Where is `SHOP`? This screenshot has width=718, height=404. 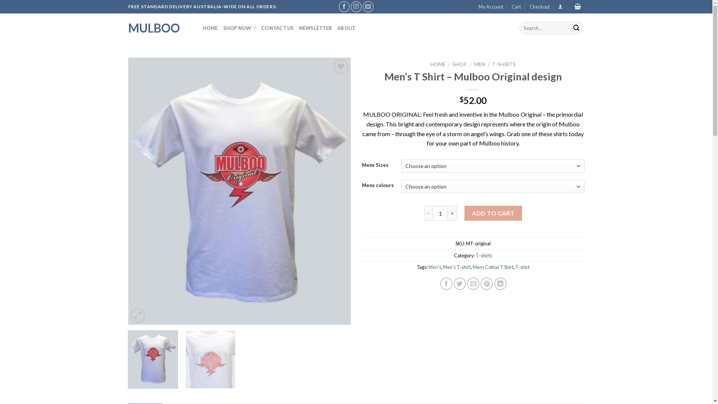
SHOP is located at coordinates (460, 64).